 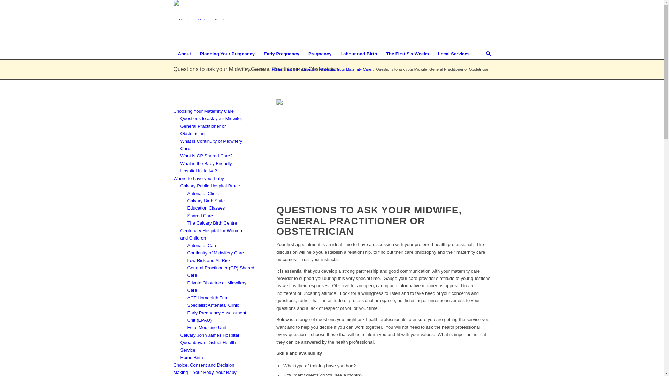 What do you see at coordinates (277, 70) in the screenshot?
I see `Home` at bounding box center [277, 70].